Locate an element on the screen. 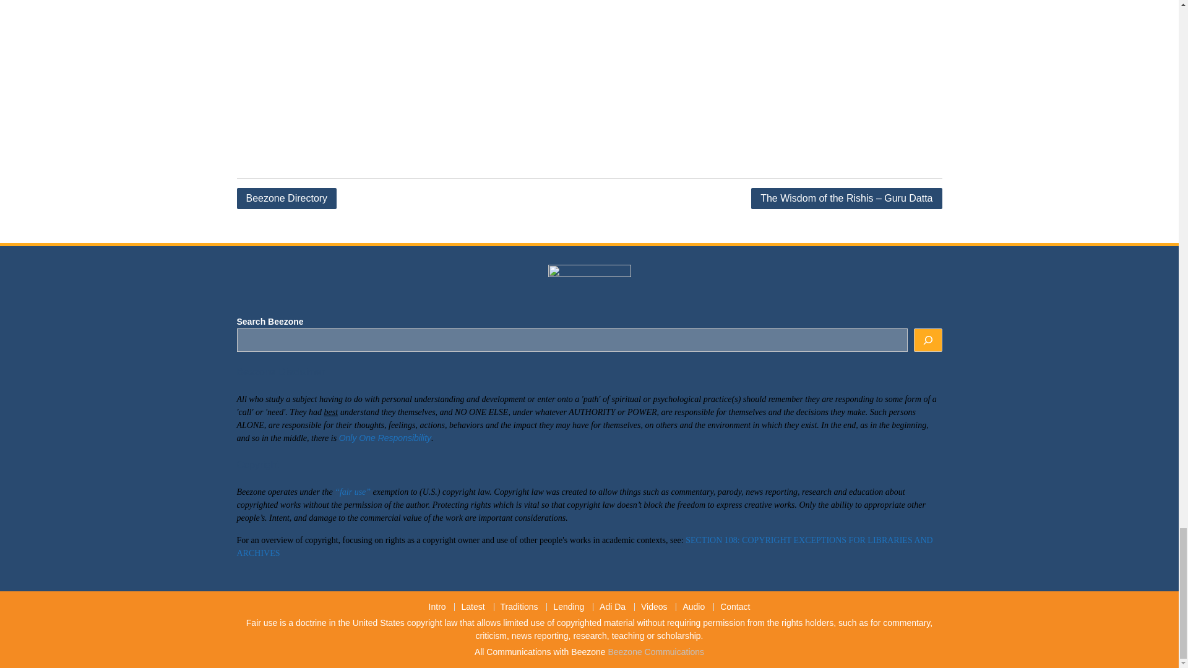 This screenshot has width=1188, height=668. Traditions is located at coordinates (519, 607).